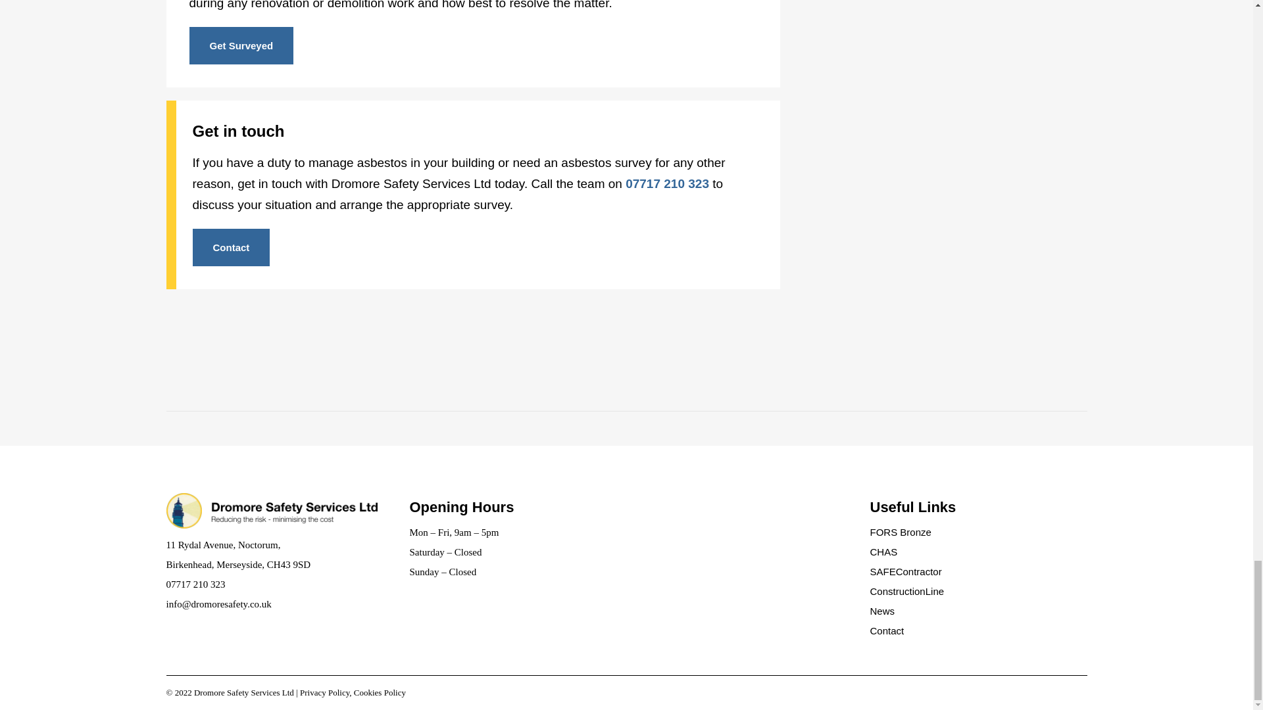 The width and height of the screenshot is (1263, 710). Describe the element at coordinates (978, 611) in the screenshot. I see `News` at that location.